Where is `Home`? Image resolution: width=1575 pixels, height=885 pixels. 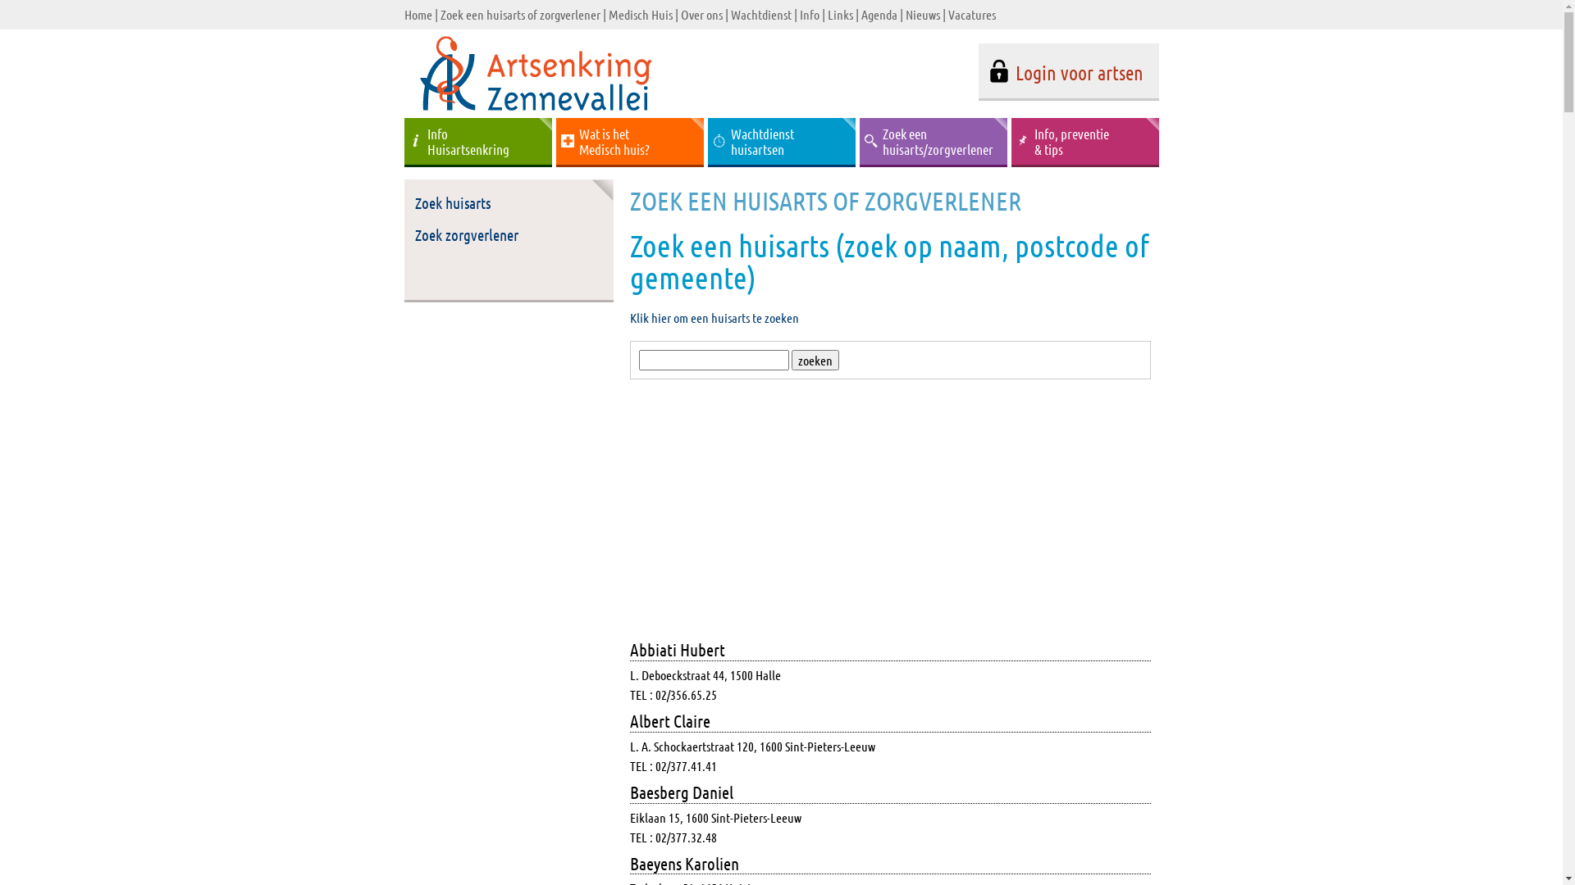
Home is located at coordinates (417, 15).